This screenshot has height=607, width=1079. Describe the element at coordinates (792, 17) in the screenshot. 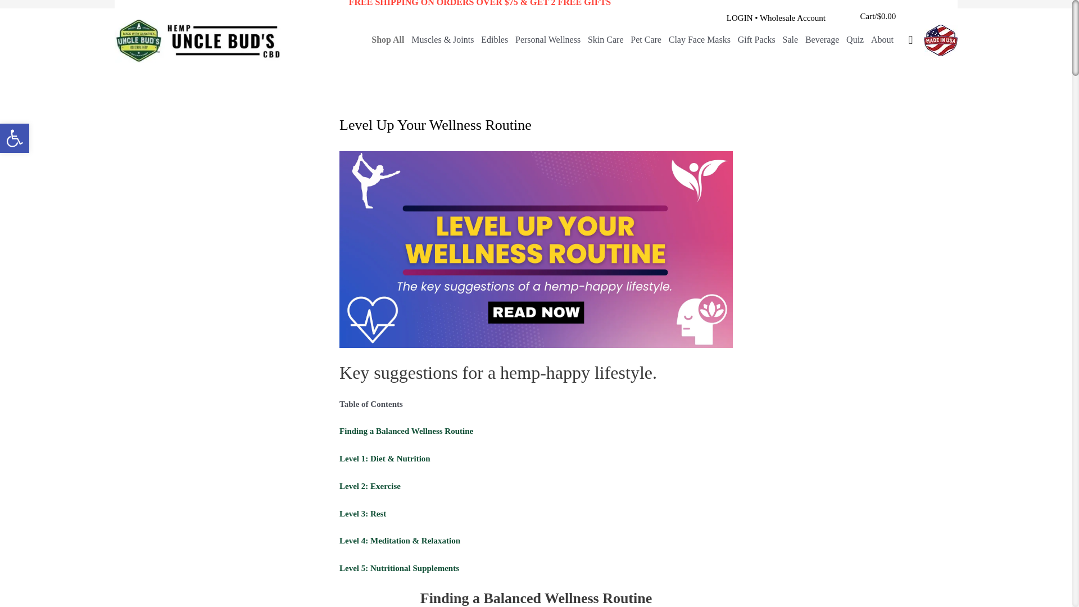

I see `Wholesale Account` at that location.